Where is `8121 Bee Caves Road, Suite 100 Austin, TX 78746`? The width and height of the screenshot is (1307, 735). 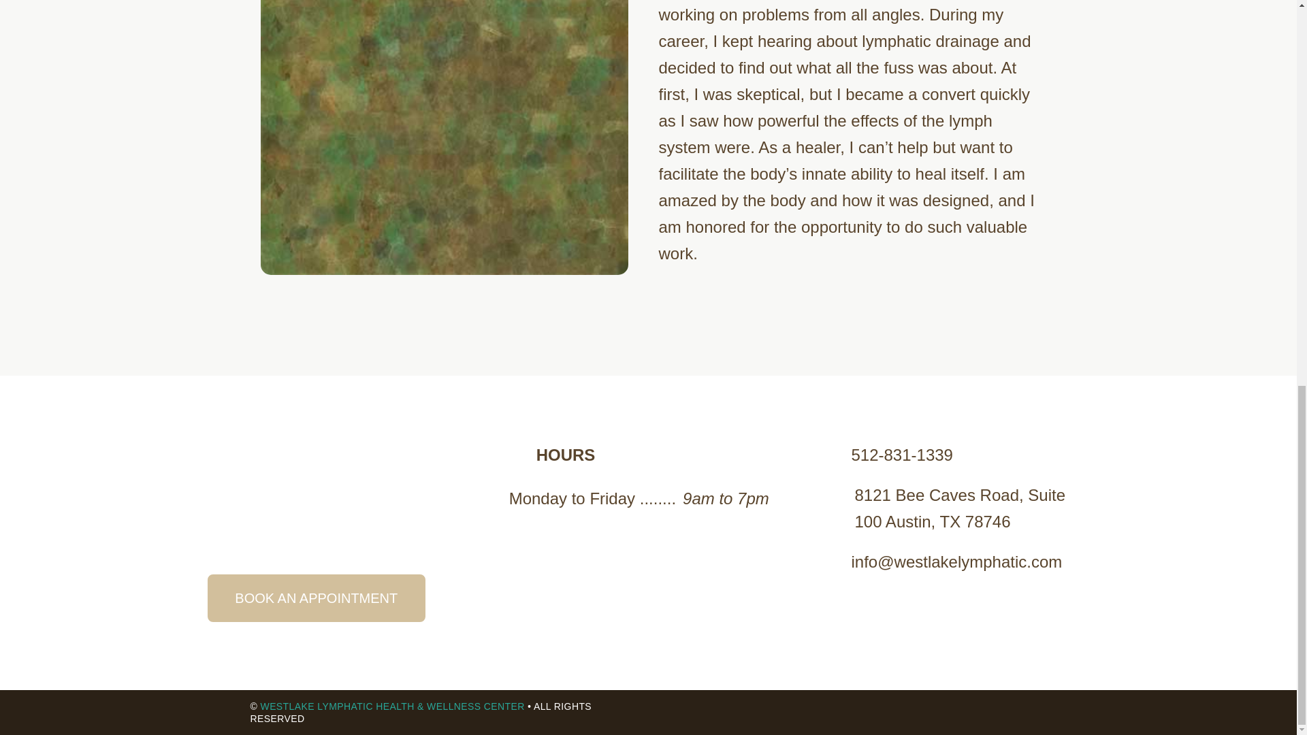
8121 Bee Caves Road, Suite 100 Austin, TX 78746 is located at coordinates (949, 508).